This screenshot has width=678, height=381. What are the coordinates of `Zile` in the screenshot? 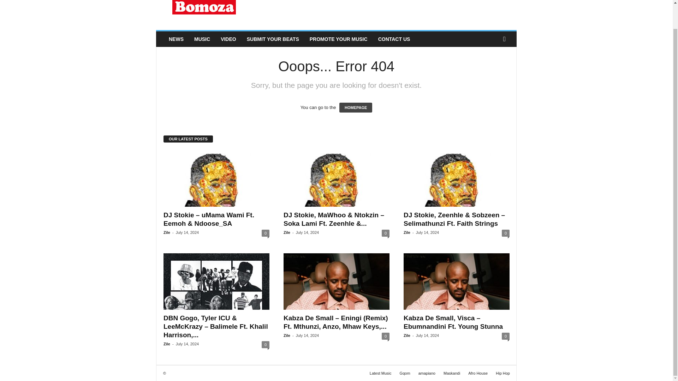 It's located at (407, 232).